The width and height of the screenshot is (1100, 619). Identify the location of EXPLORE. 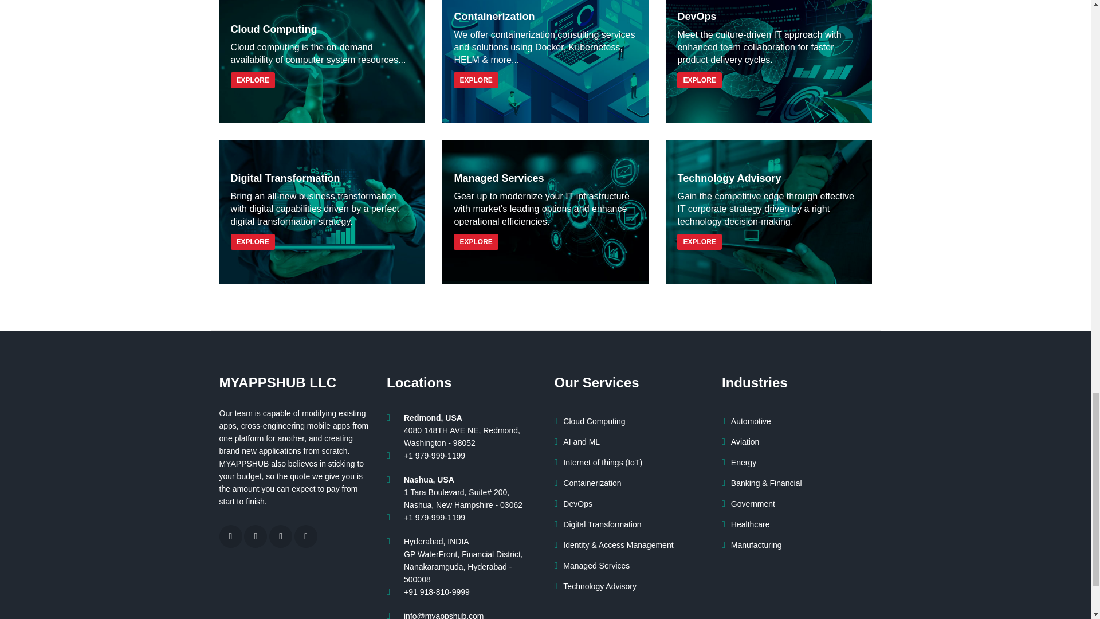
(476, 80).